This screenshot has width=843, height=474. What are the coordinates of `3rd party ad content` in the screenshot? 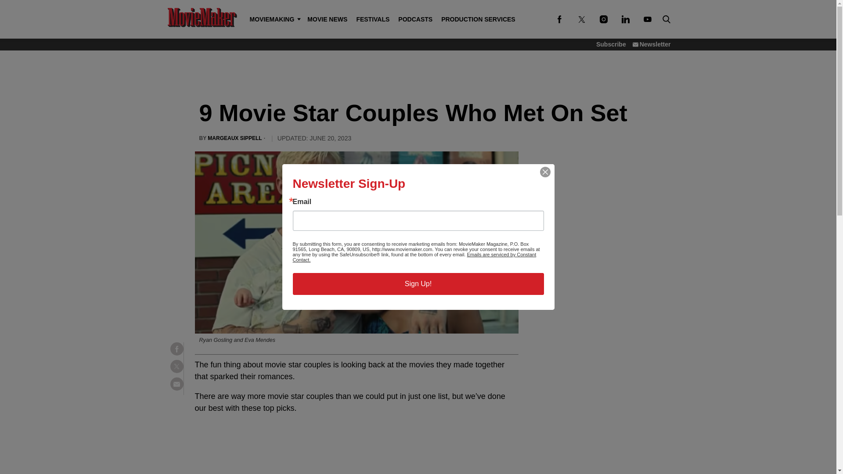 It's located at (418, 72).